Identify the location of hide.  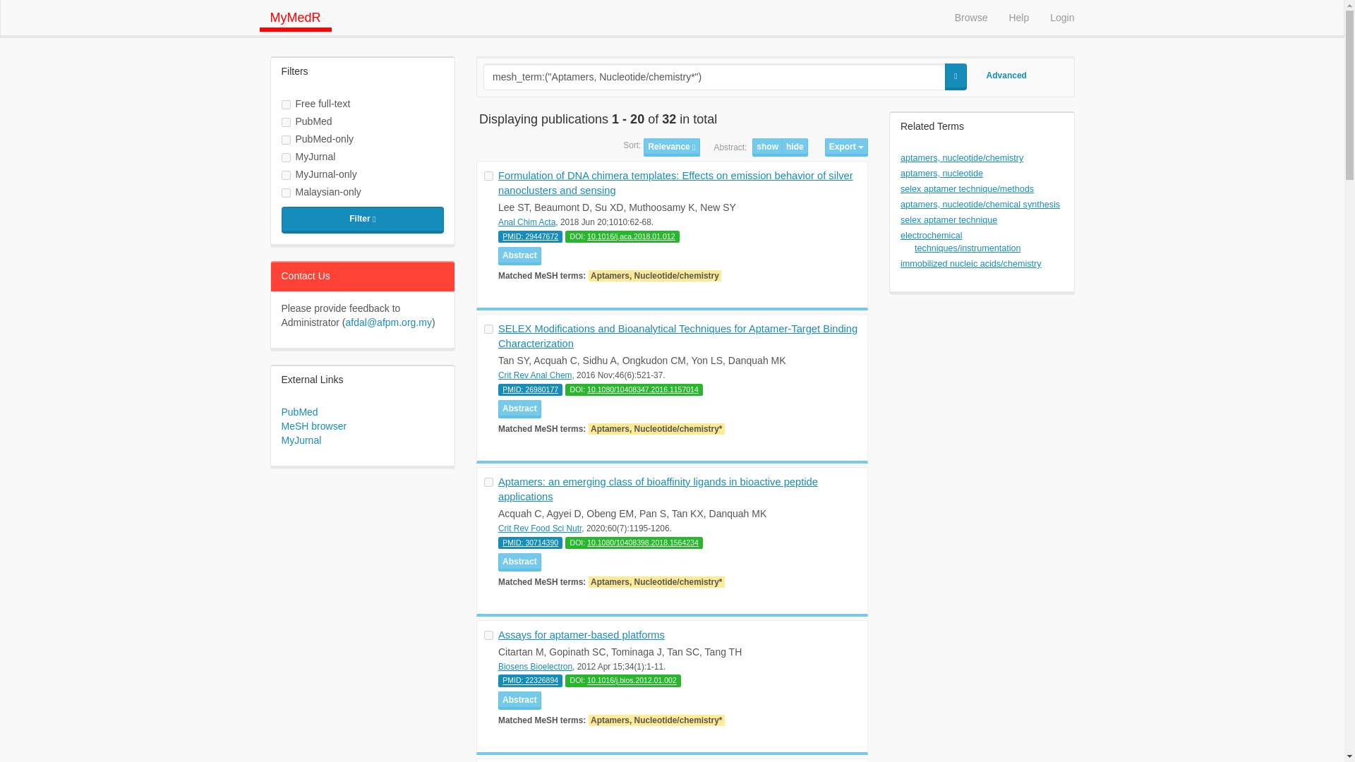
(795, 147).